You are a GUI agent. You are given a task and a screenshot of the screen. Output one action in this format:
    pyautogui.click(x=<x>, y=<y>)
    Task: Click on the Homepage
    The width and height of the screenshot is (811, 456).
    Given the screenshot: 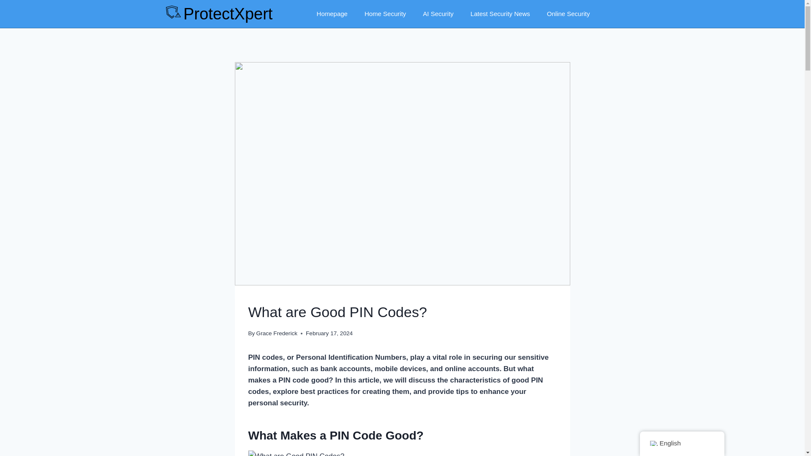 What is the action you would take?
    pyautogui.click(x=332, y=14)
    